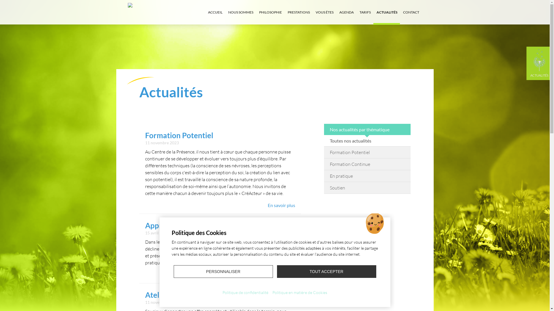 The width and height of the screenshot is (554, 311). What do you see at coordinates (367, 164) in the screenshot?
I see `Formation Continue` at bounding box center [367, 164].